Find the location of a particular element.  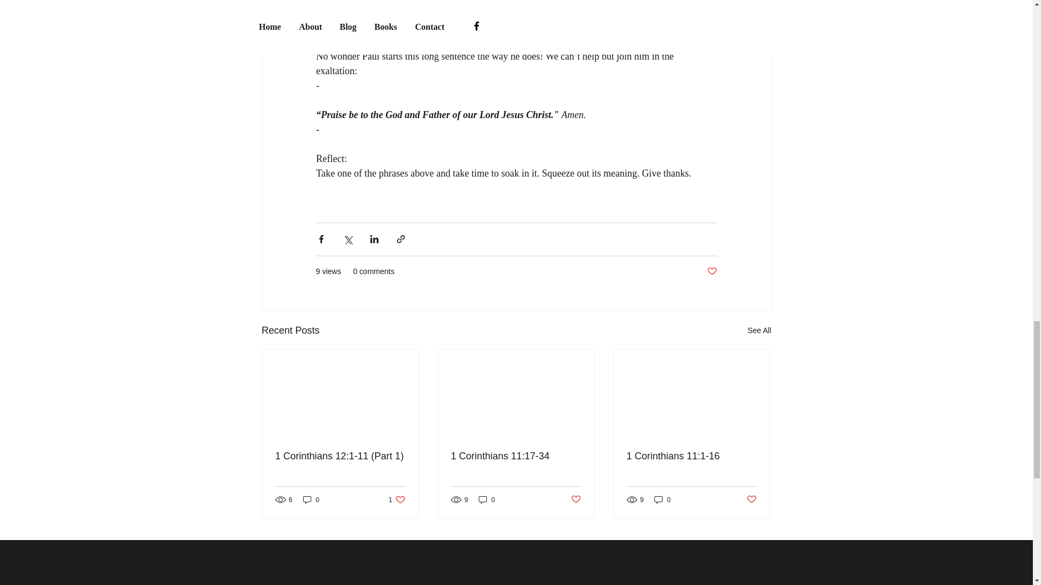

0 is located at coordinates (397, 499).